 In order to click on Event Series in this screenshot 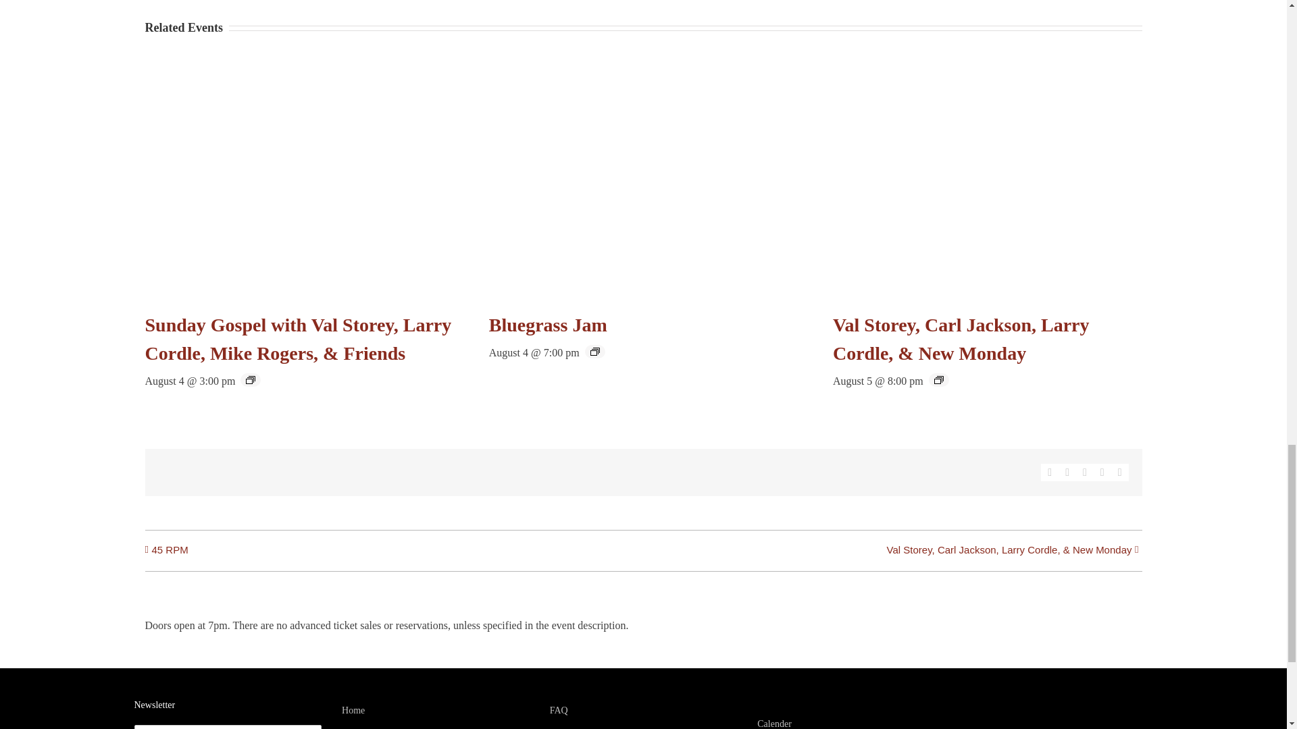, I will do `click(251, 380)`.